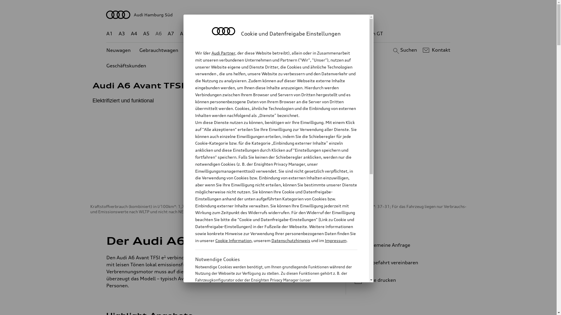  What do you see at coordinates (332, 34) in the screenshot?
I see `RS` at bounding box center [332, 34].